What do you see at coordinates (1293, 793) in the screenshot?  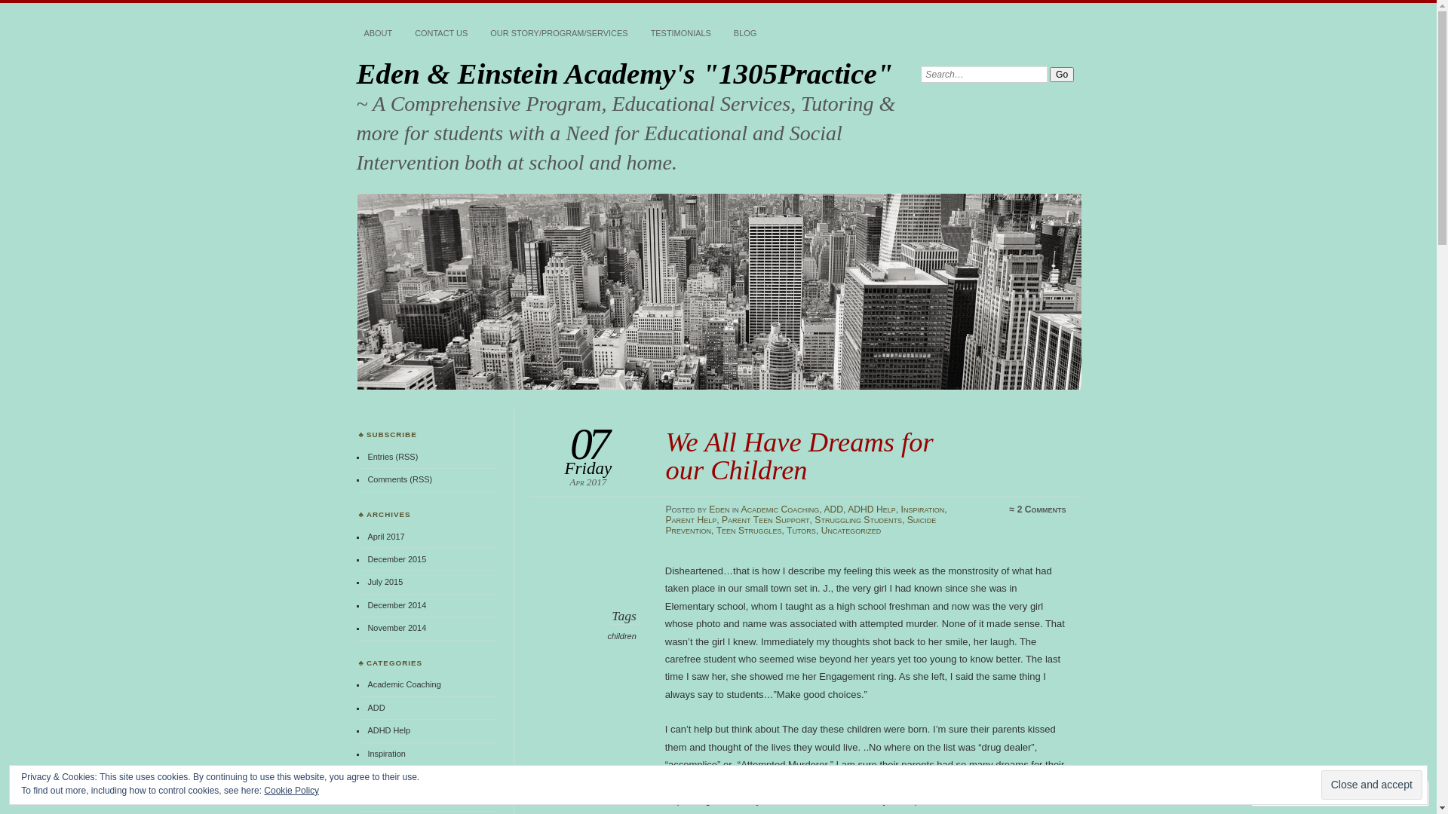 I see `Comment` at bounding box center [1293, 793].